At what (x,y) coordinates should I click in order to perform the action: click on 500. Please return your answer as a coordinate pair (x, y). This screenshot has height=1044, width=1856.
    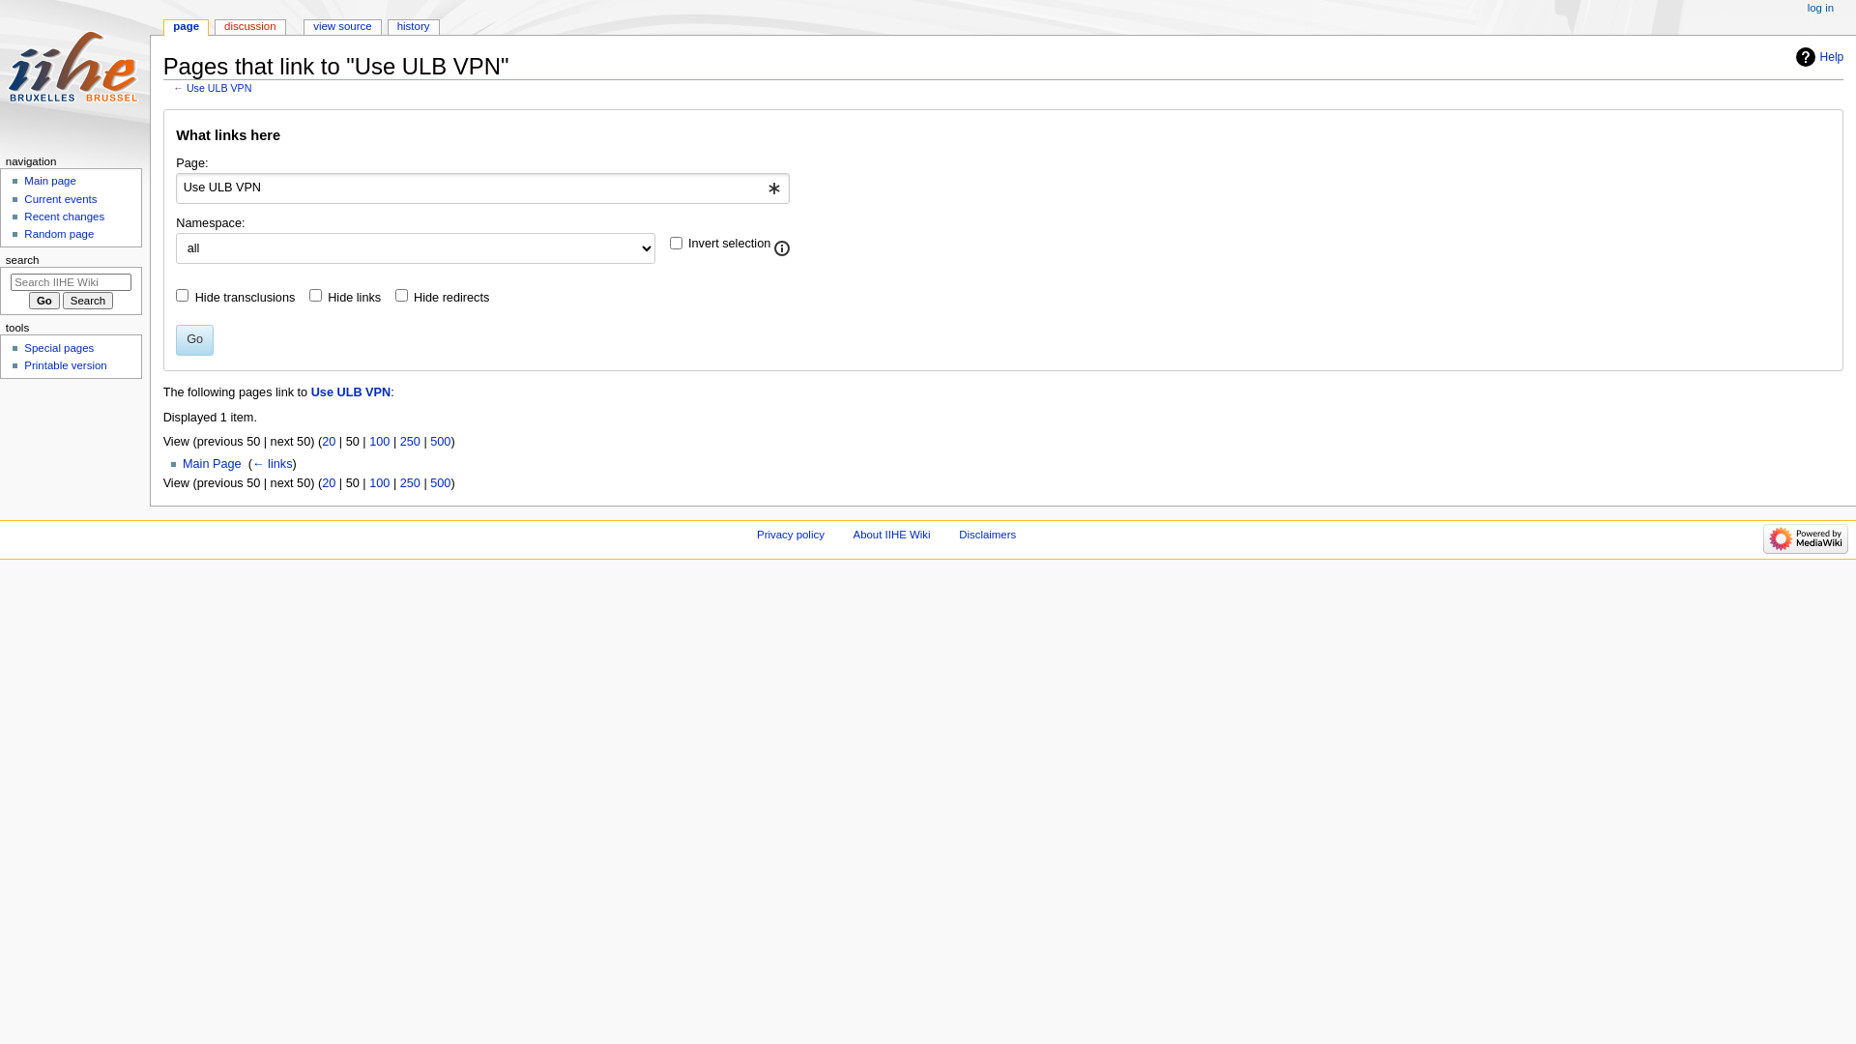
    Looking at the image, I should click on (441, 483).